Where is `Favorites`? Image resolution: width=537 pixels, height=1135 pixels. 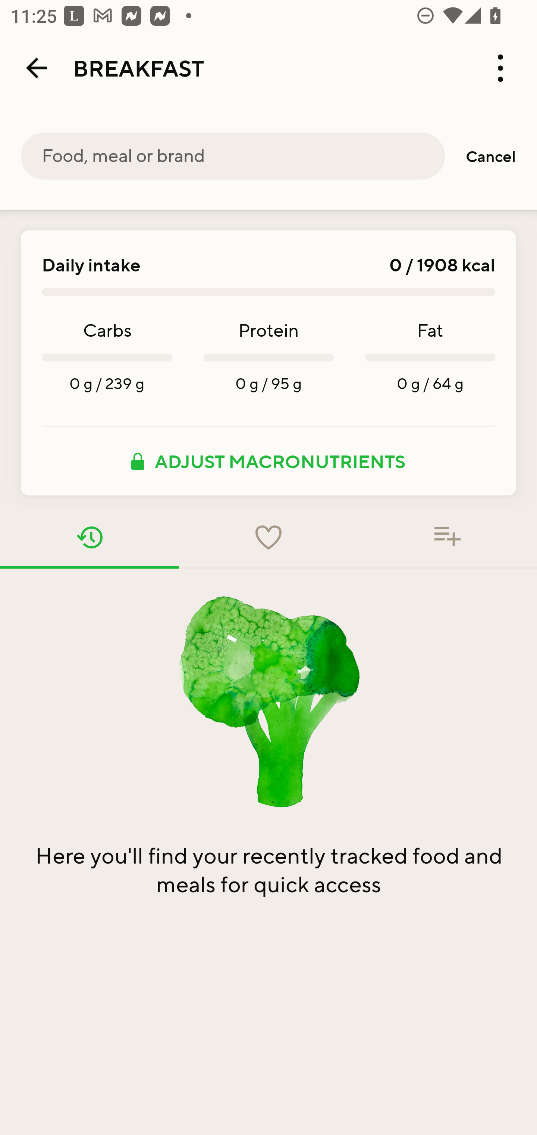 Favorites is located at coordinates (268, 537).